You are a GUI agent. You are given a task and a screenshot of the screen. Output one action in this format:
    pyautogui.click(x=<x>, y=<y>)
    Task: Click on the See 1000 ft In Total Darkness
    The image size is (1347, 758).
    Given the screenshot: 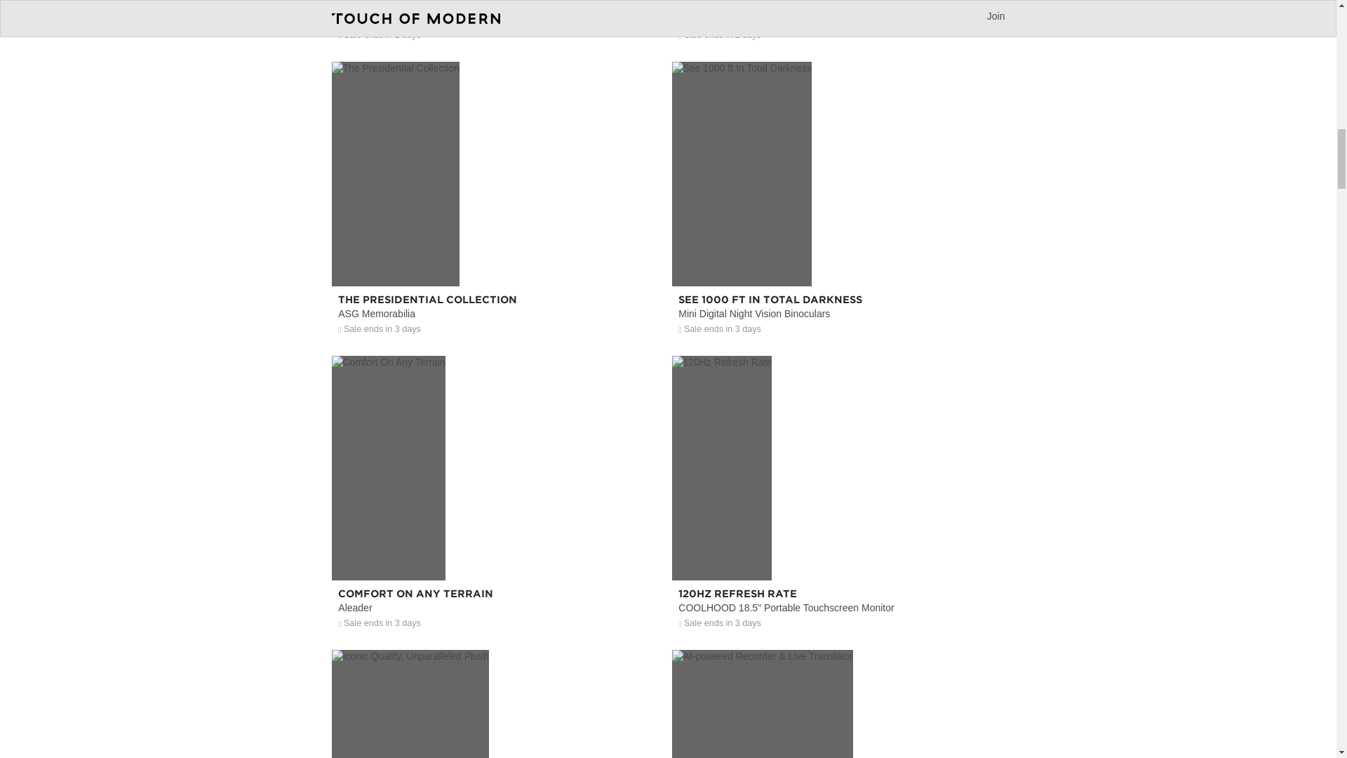 What is the action you would take?
    pyautogui.click(x=838, y=256)
    